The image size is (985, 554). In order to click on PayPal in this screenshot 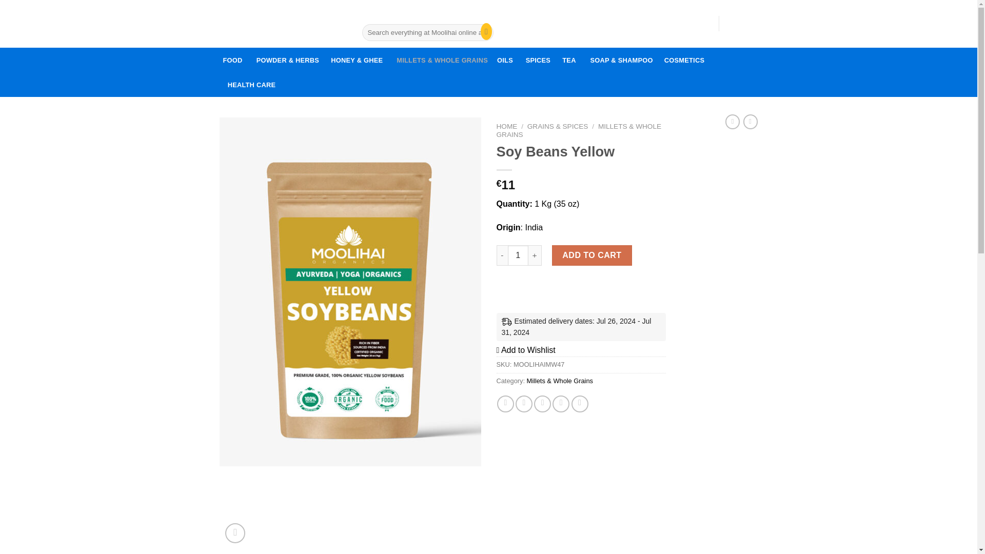, I will do `click(505, 60)`.